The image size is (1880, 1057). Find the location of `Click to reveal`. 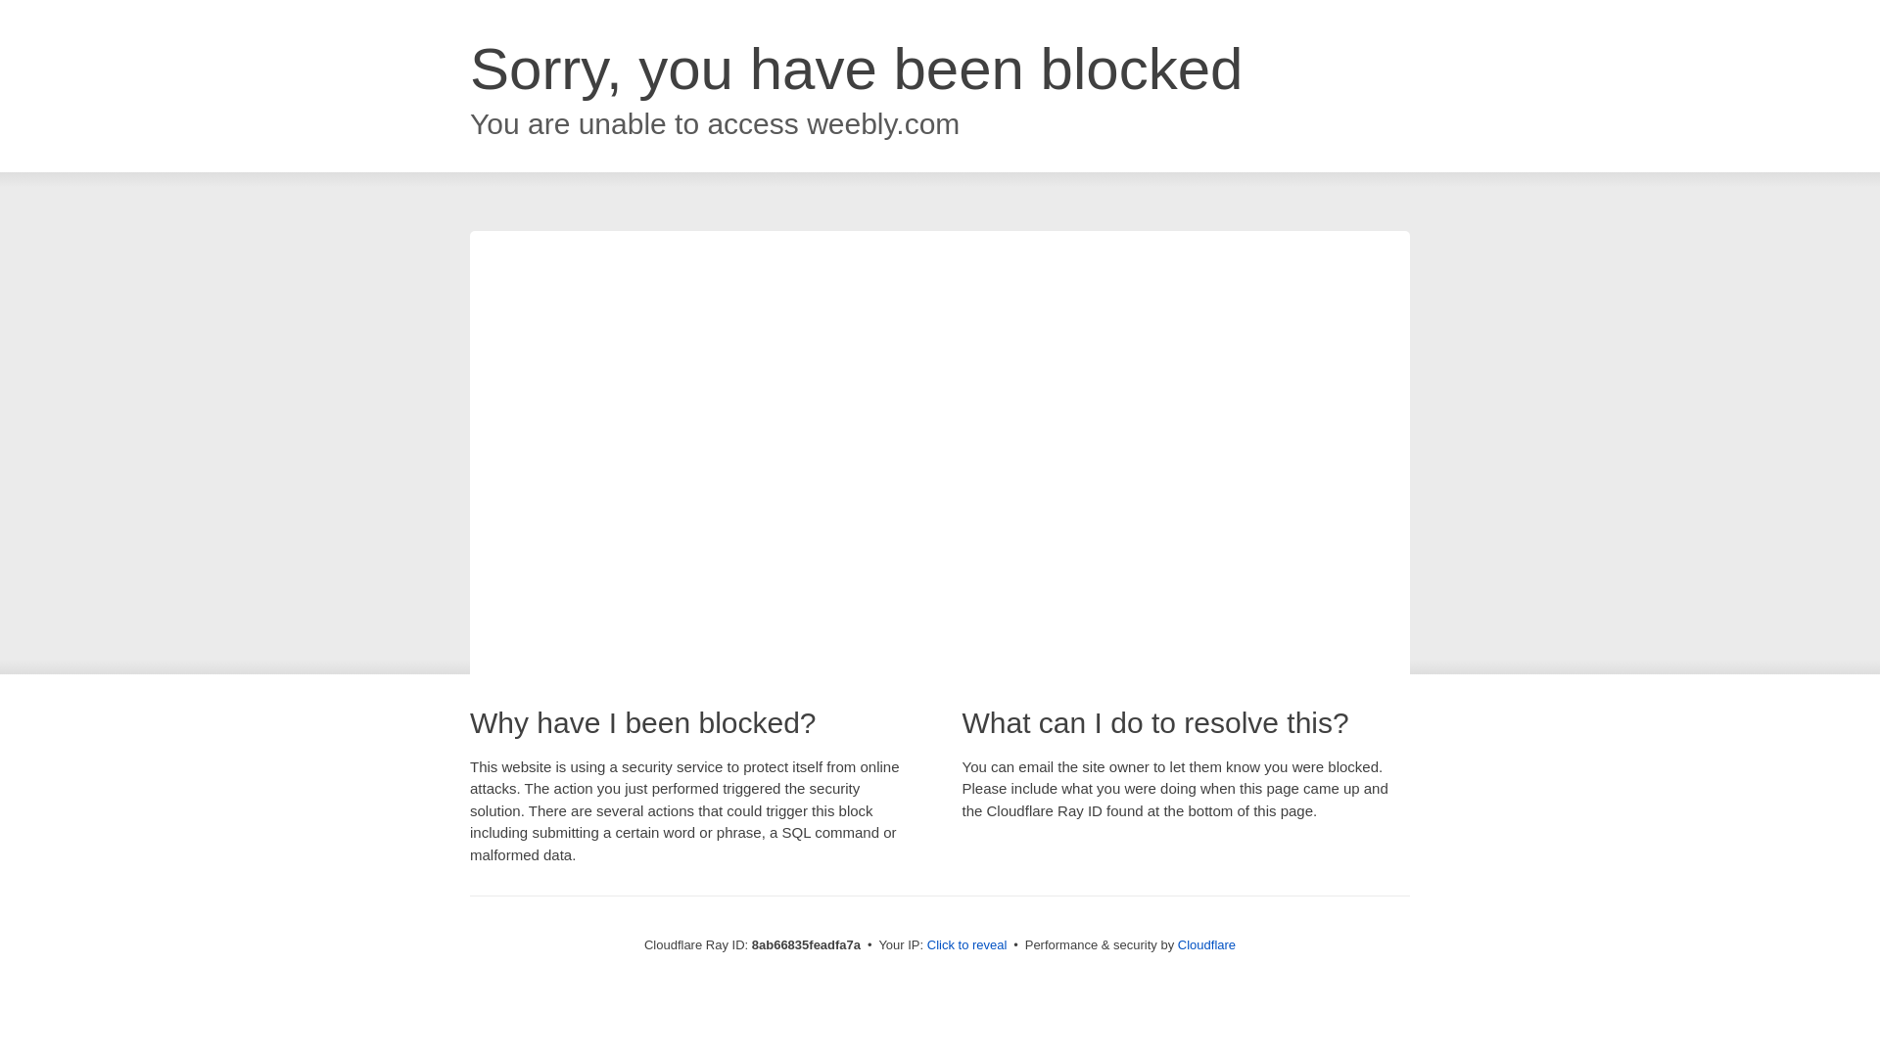

Click to reveal is located at coordinates (967, 945).